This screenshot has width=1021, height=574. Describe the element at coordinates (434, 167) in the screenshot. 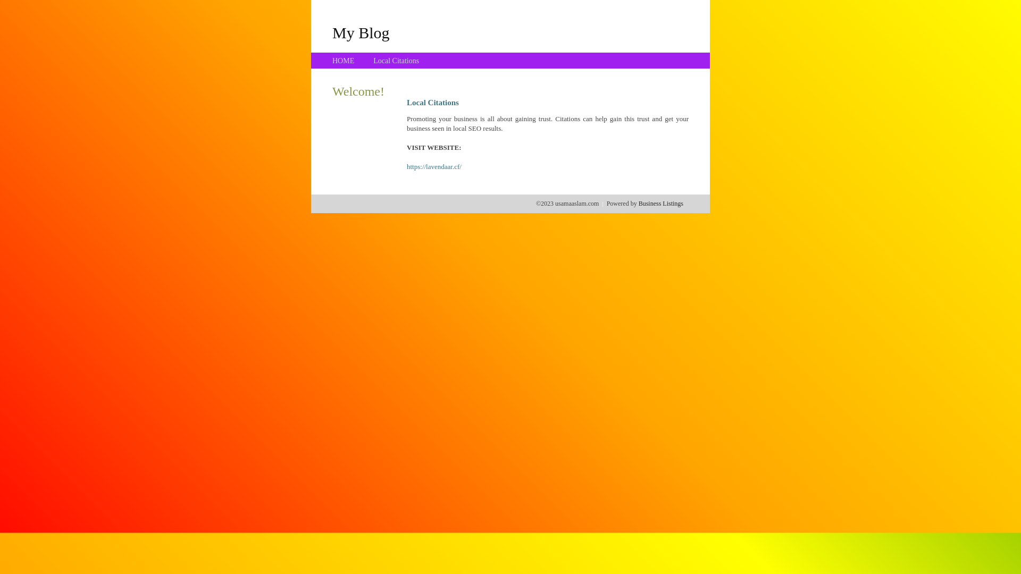

I see `https://lavendaar.cf/` at that location.